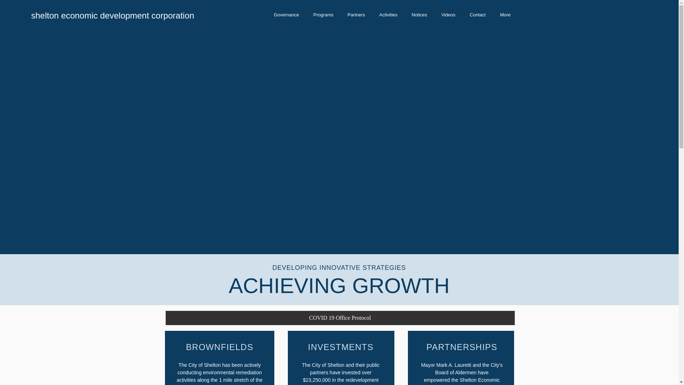 Image resolution: width=684 pixels, height=385 pixels. Describe the element at coordinates (477, 15) in the screenshot. I see `Contact` at that location.